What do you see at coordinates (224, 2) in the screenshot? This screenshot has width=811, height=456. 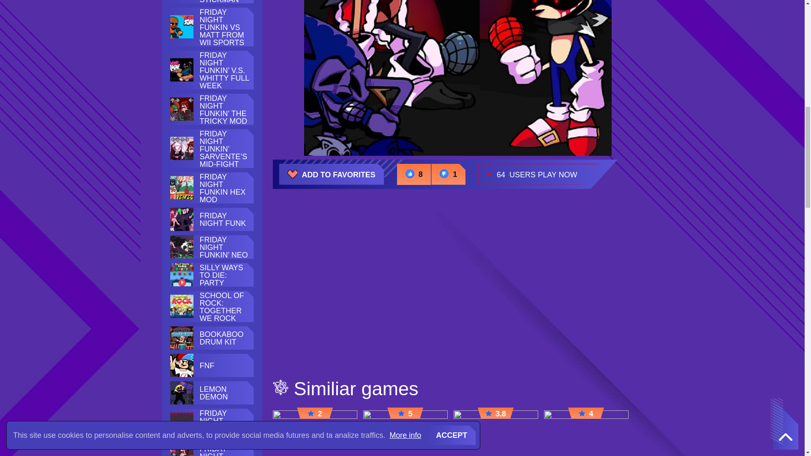 I see `FRIDAY NIGHT FUNKIN VS HENRY THE STICKMAN` at bounding box center [224, 2].